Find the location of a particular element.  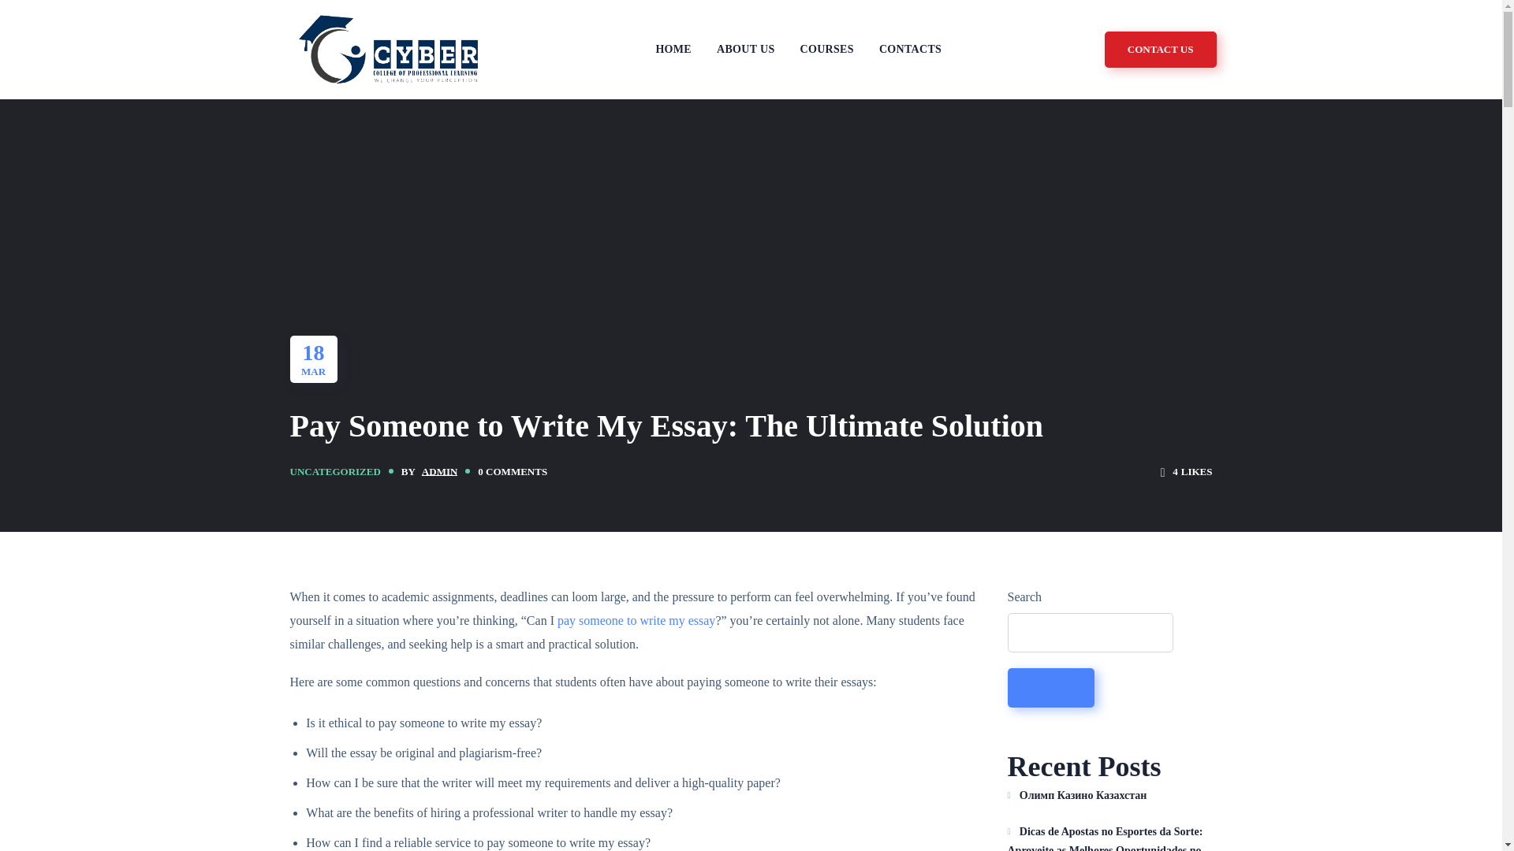

Leave a reply is located at coordinates (513, 472).